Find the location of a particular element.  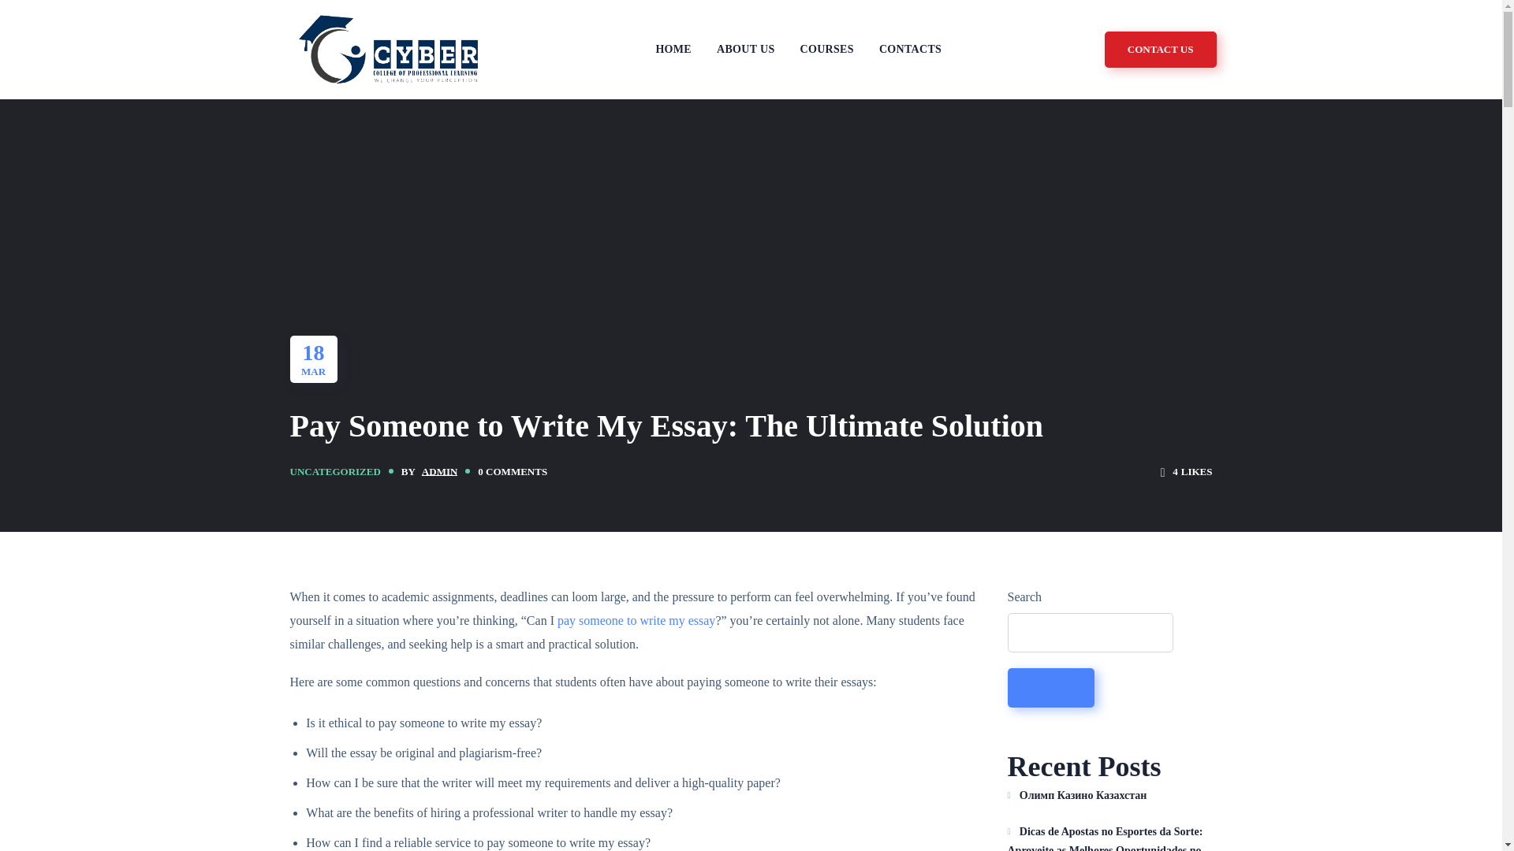

Leave a reply is located at coordinates (513, 472).